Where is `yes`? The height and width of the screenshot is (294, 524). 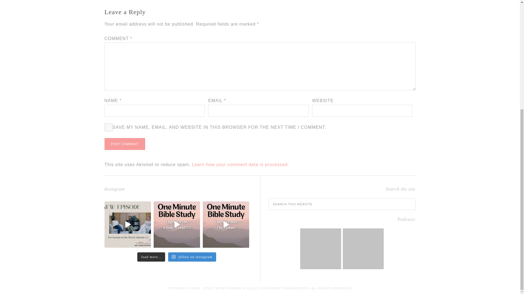
yes is located at coordinates (108, 127).